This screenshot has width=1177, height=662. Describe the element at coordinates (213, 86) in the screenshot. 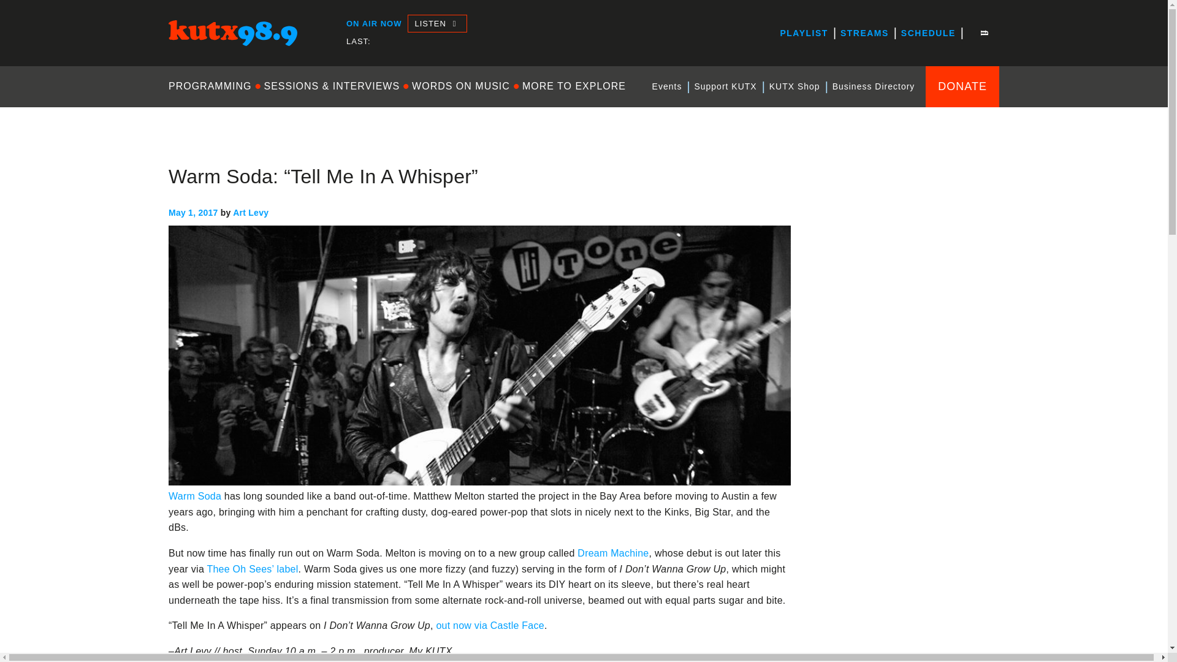

I see `PROGRAMMING` at that location.